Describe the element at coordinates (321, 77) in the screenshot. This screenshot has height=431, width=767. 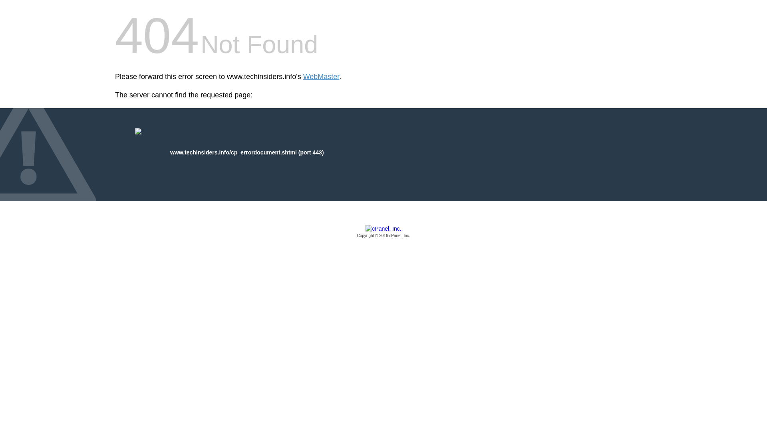
I see `WebMaster` at that location.